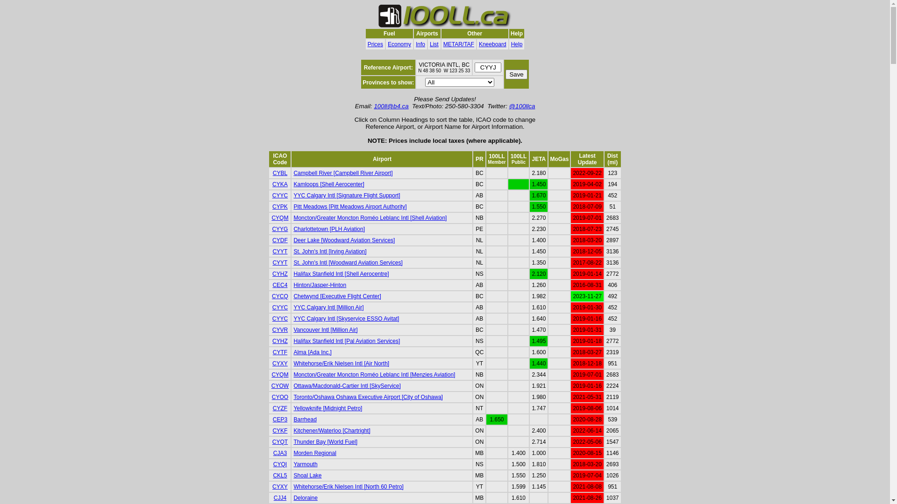  Describe the element at coordinates (280, 319) in the screenshot. I see `CYYC` at that location.